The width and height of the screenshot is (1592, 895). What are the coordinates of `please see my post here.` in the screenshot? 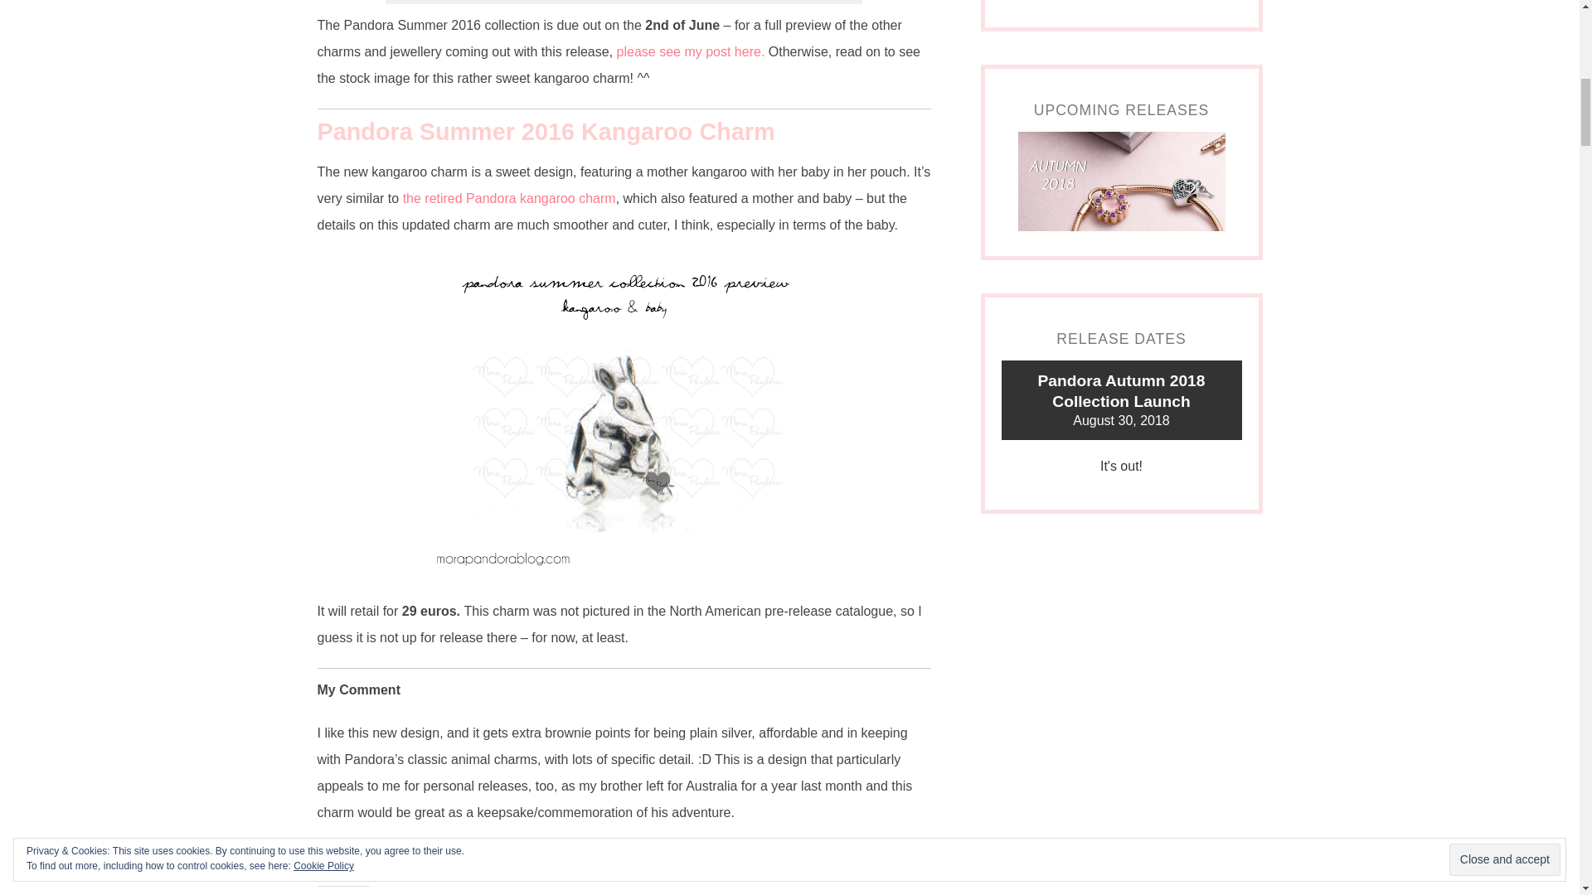 It's located at (688, 51).